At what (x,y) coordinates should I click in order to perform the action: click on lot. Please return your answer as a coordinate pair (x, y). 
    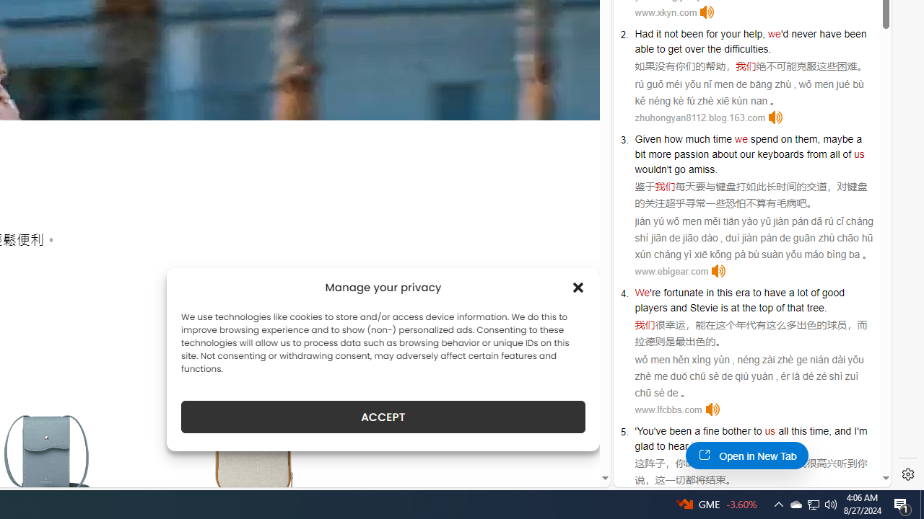
    Looking at the image, I should click on (803, 293).